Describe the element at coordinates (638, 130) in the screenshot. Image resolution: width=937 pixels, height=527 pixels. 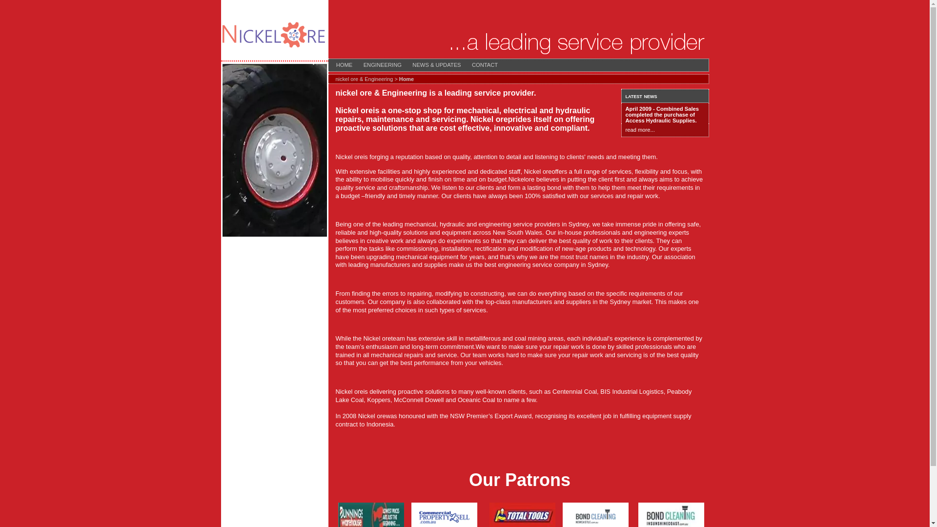
I see `read more` at that location.